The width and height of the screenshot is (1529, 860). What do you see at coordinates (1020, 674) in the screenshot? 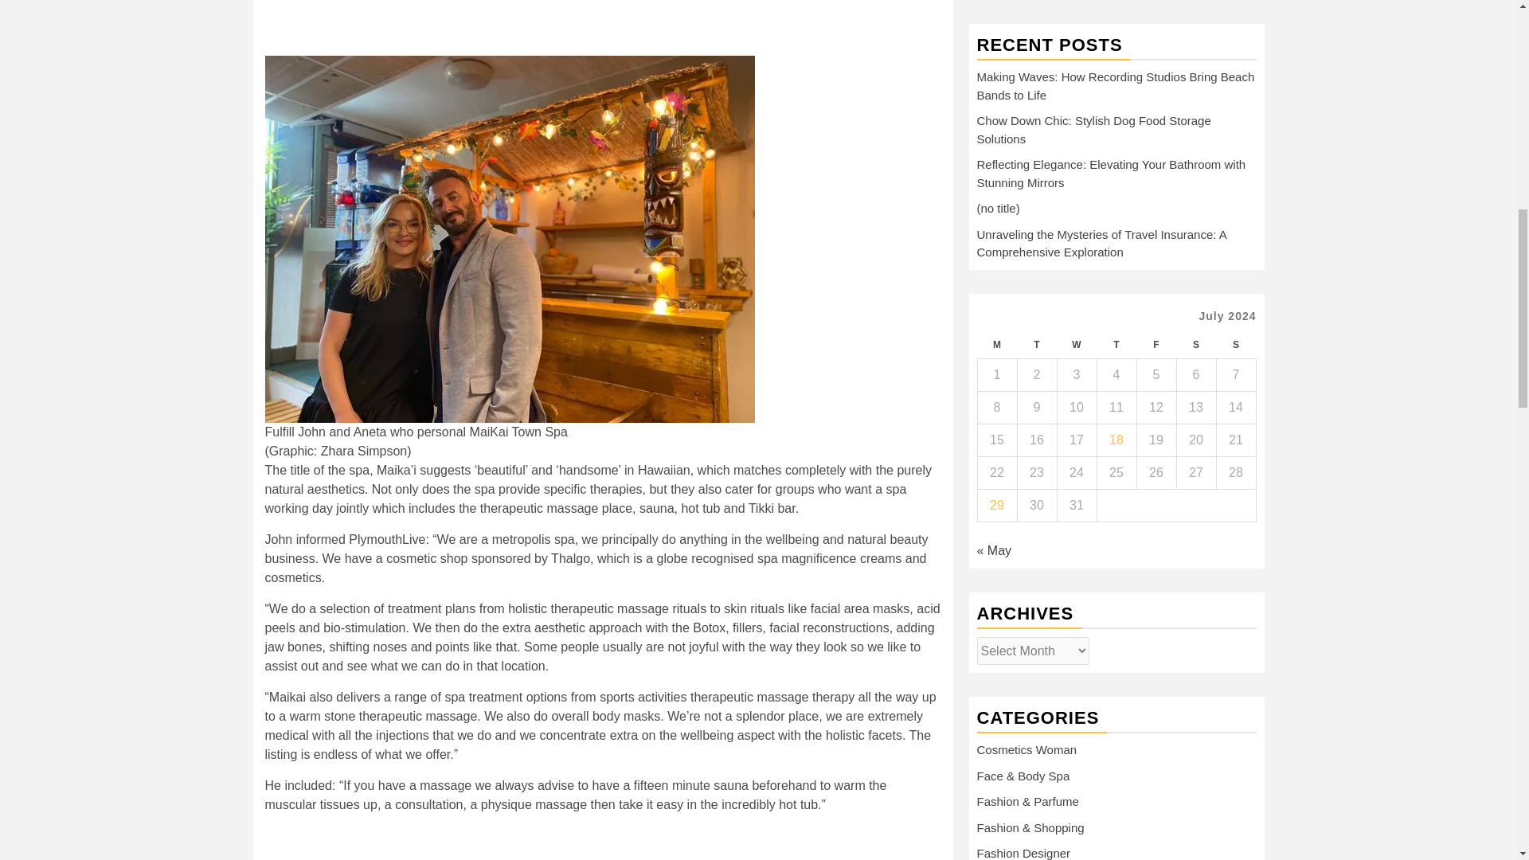
I see `Seedbacklink` at bounding box center [1020, 674].